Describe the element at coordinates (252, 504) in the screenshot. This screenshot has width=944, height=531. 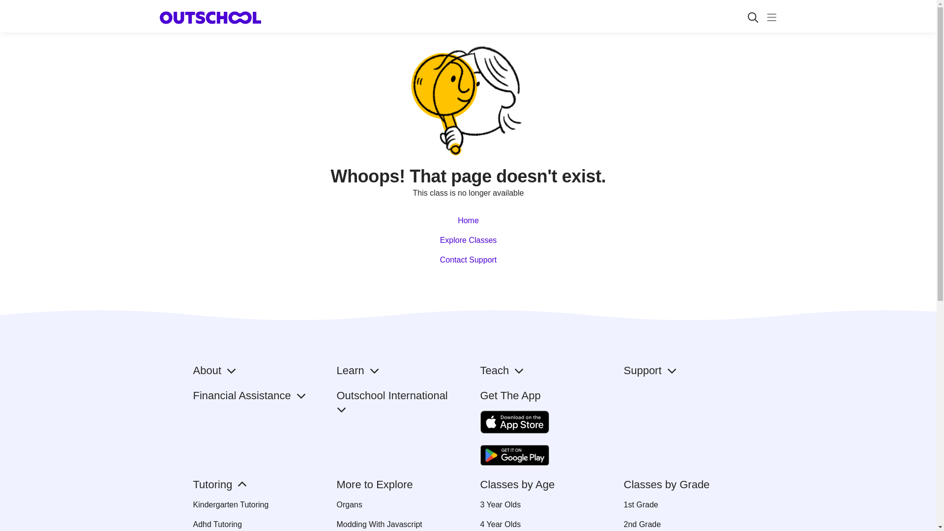
I see `Kindergarten Tutoring` at that location.